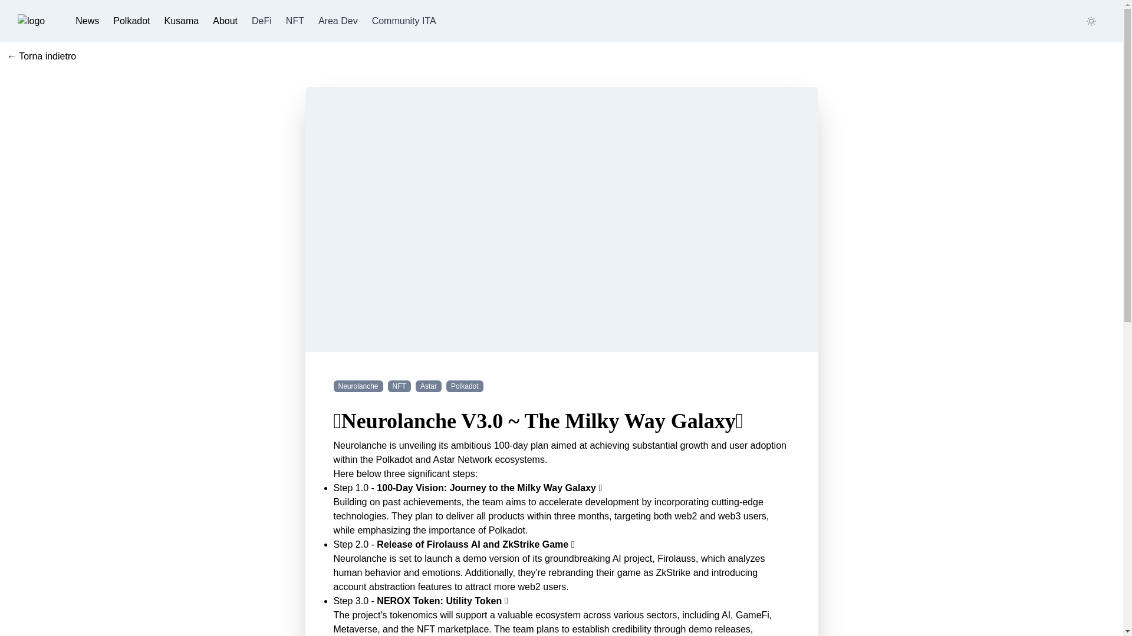 Image resolution: width=1132 pixels, height=636 pixels. What do you see at coordinates (465, 387) in the screenshot?
I see `Polkadot` at bounding box center [465, 387].